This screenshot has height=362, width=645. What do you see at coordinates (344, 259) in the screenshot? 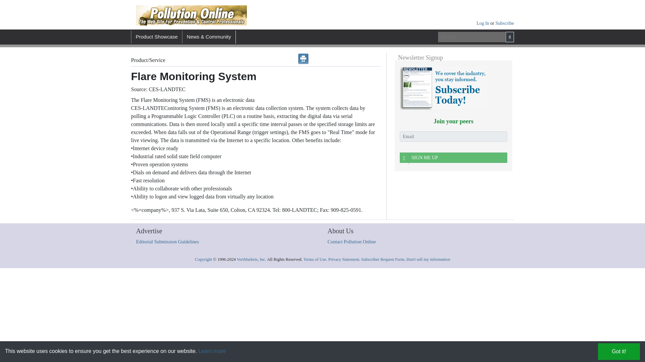
I see `Privacy Statement` at bounding box center [344, 259].